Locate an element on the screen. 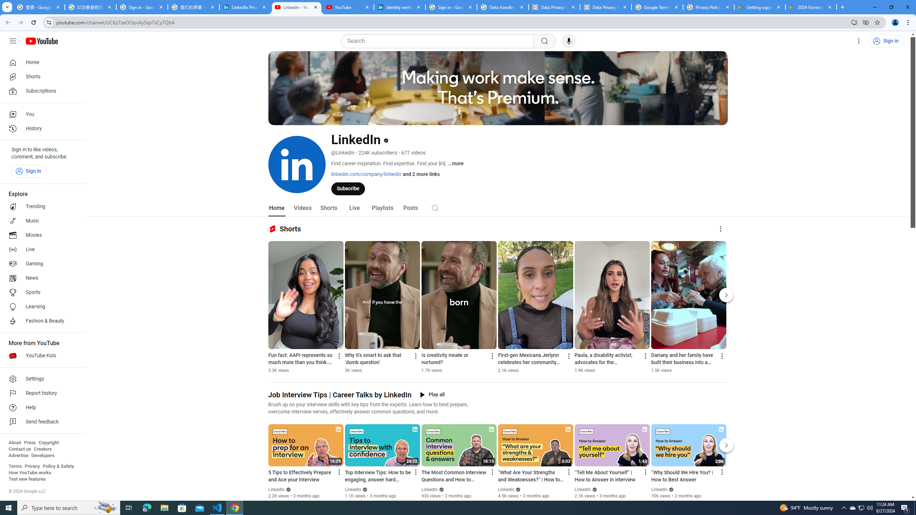 This screenshot has width=916, height=515. Chrome is located at coordinates (909, 23).